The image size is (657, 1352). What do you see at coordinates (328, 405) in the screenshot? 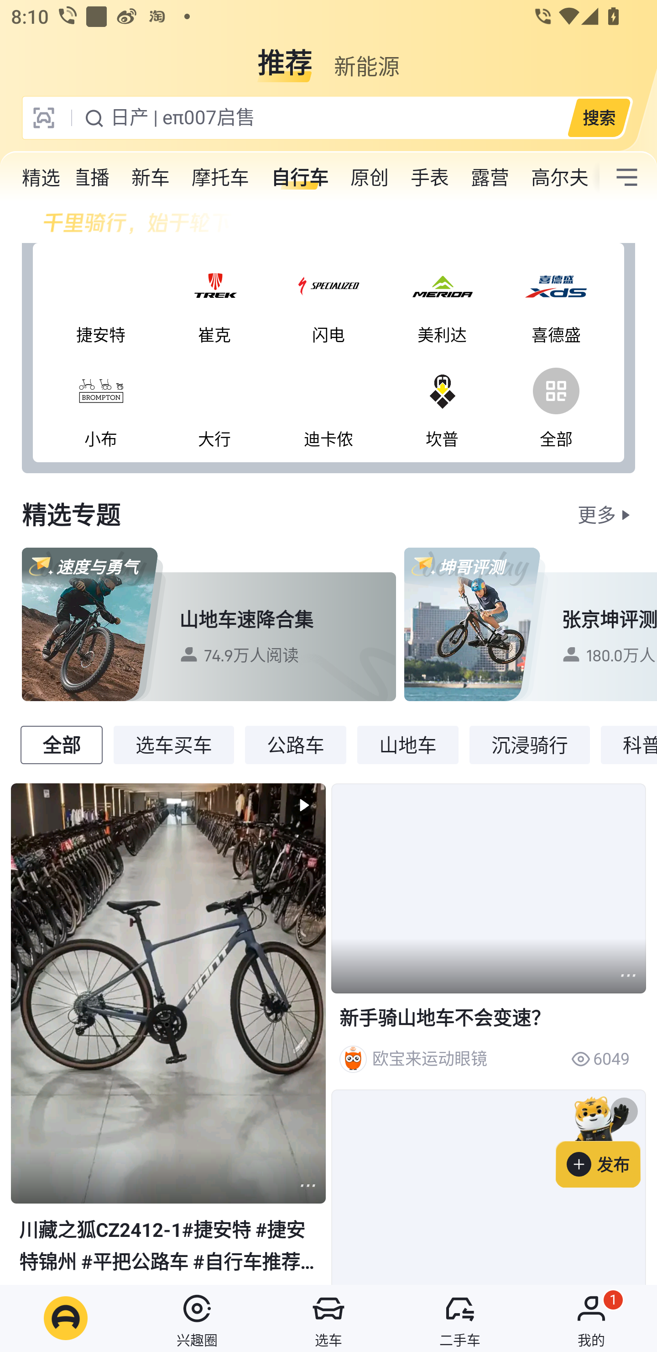
I see `迪卡侬` at bounding box center [328, 405].